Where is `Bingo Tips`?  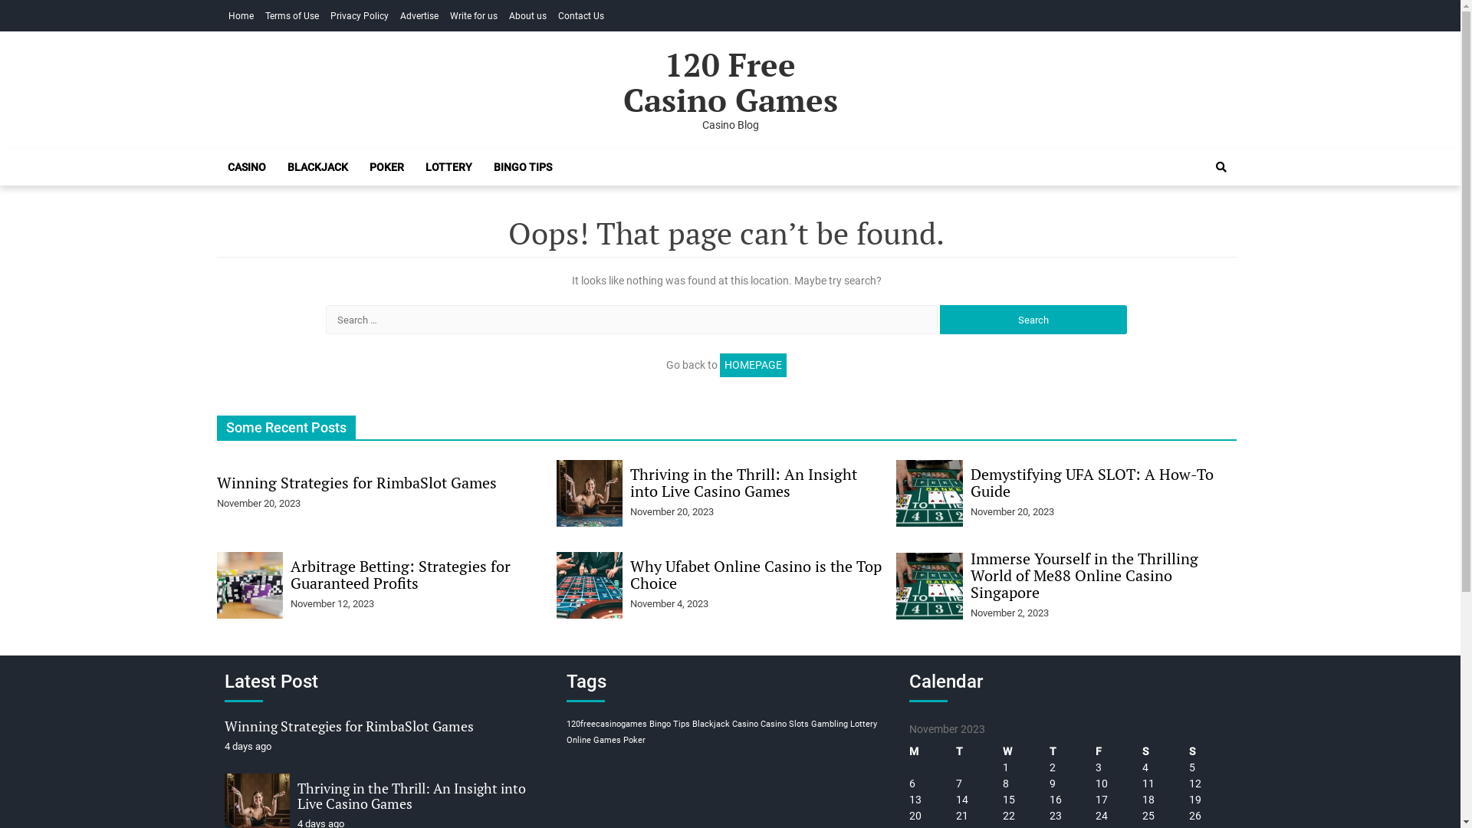 Bingo Tips is located at coordinates (670, 724).